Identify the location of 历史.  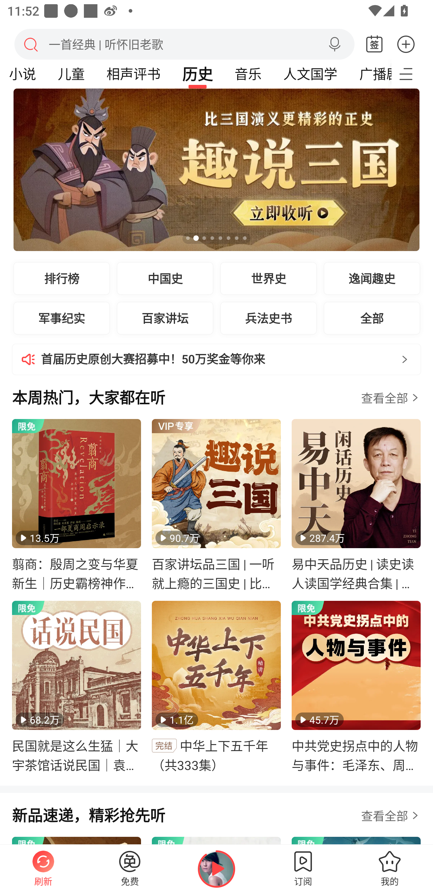
(198, 74).